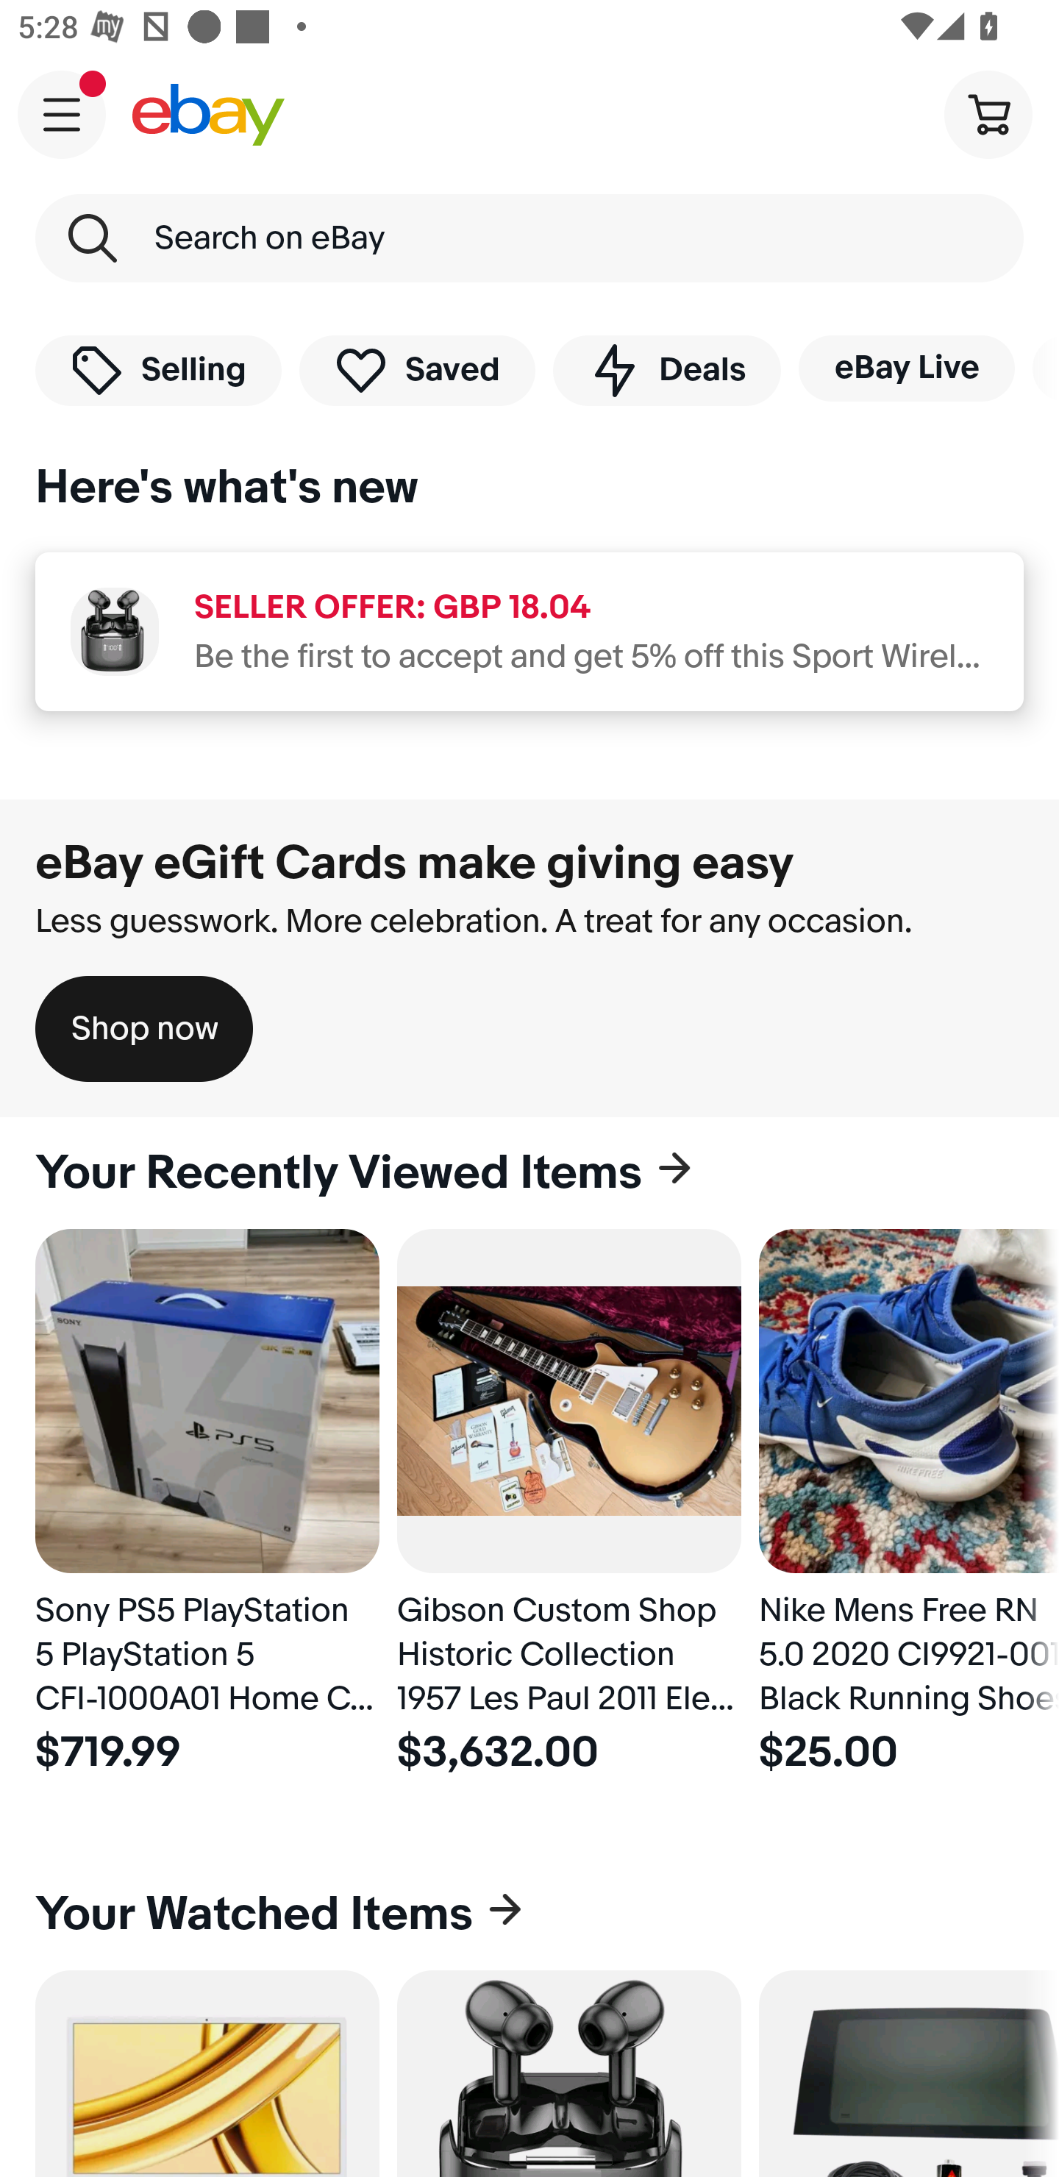 The width and height of the screenshot is (1059, 2177). I want to click on Selling, so click(158, 369).